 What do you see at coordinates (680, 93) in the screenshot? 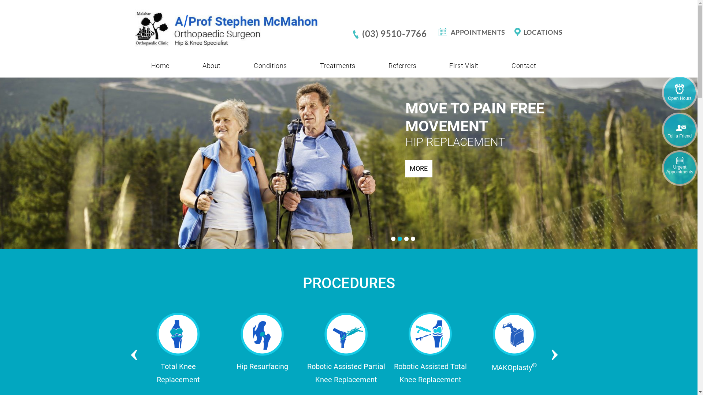
I see `Open Hours` at bounding box center [680, 93].